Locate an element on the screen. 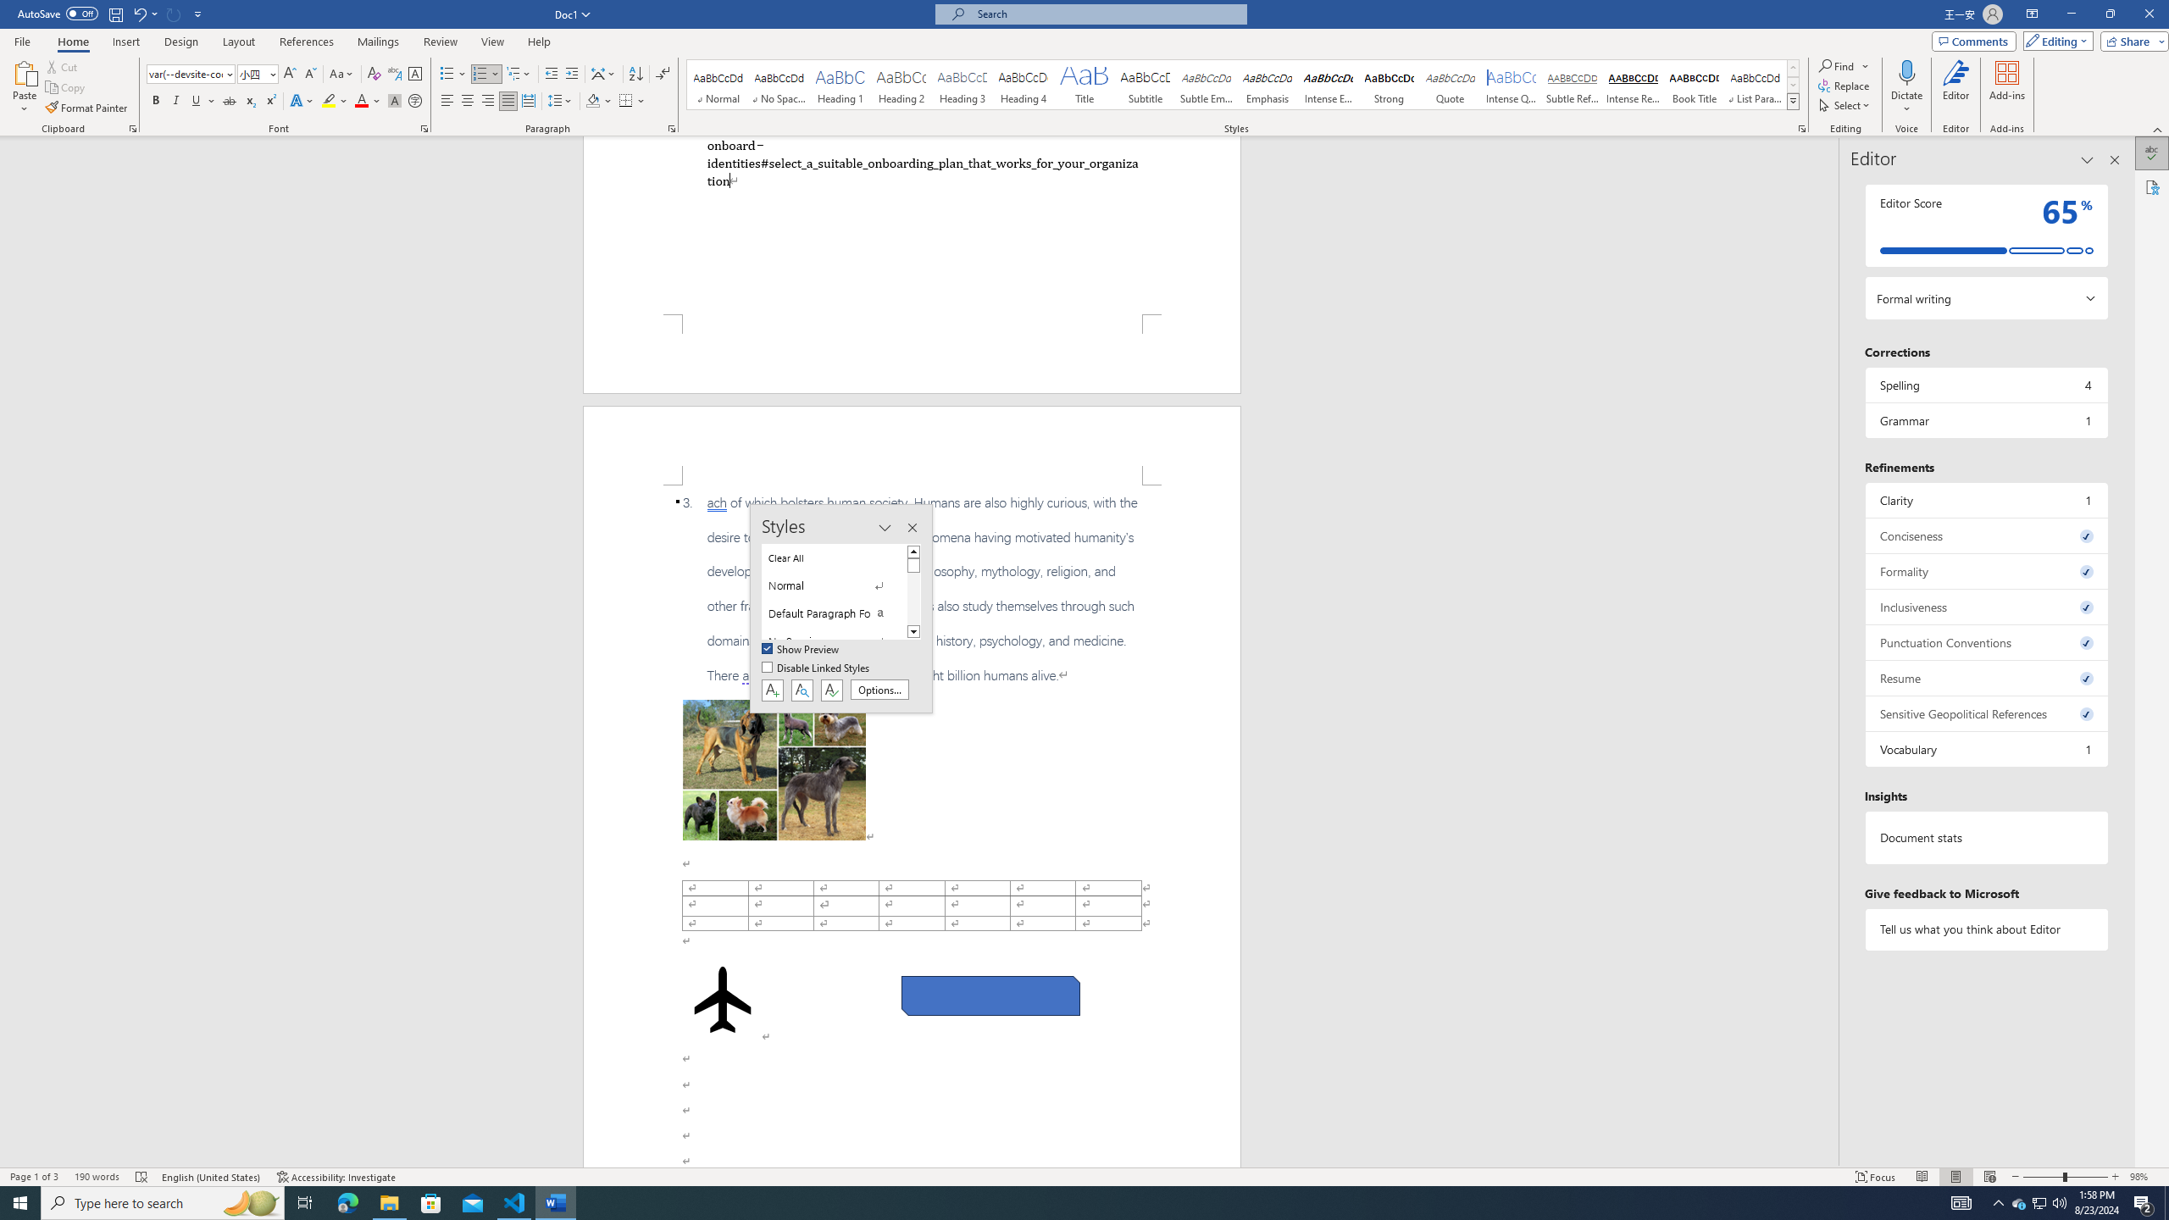 This screenshot has height=1220, width=2169. Paste is located at coordinates (25, 87).